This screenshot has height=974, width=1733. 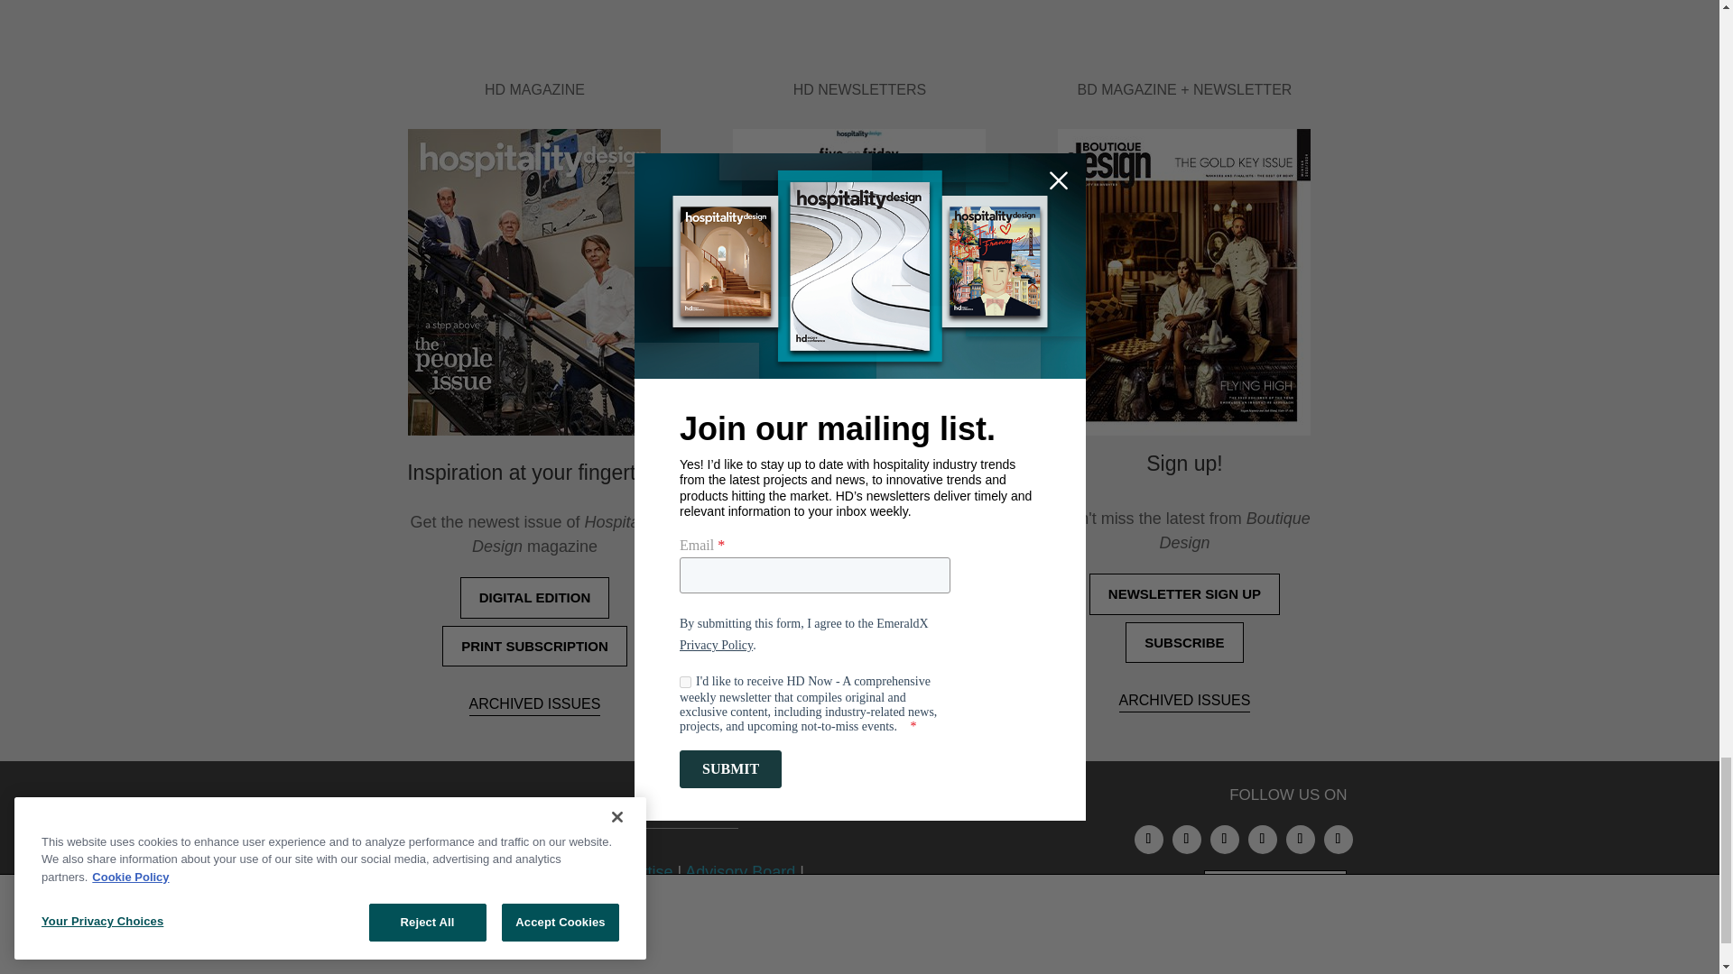 I want to click on logo-white, so click(x=603, y=830).